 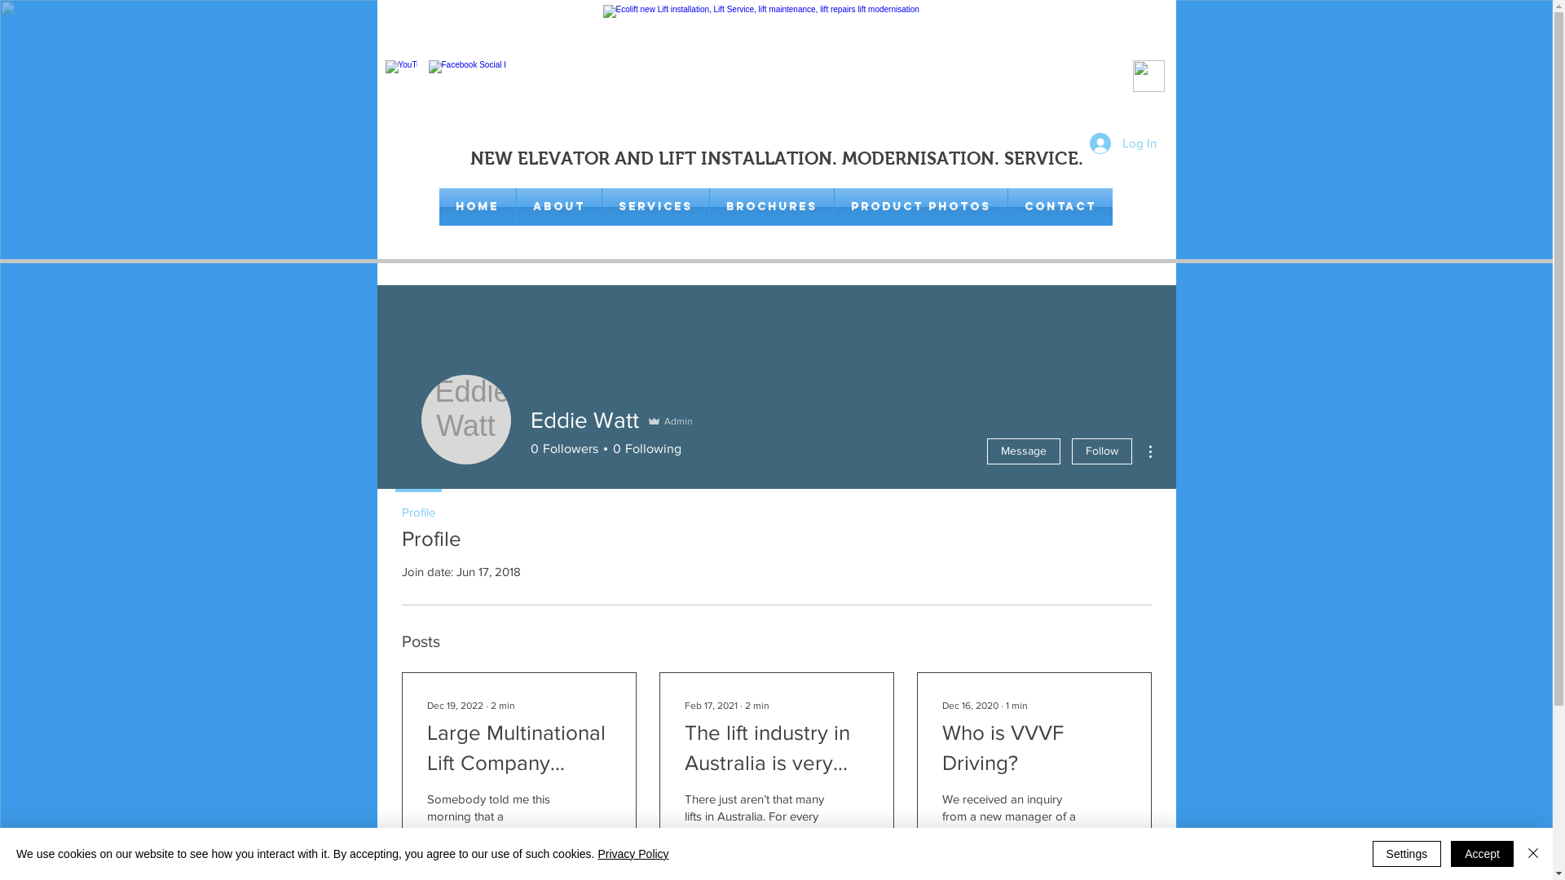 What do you see at coordinates (1149, 77) in the screenshot?
I see `Contact Us` at bounding box center [1149, 77].